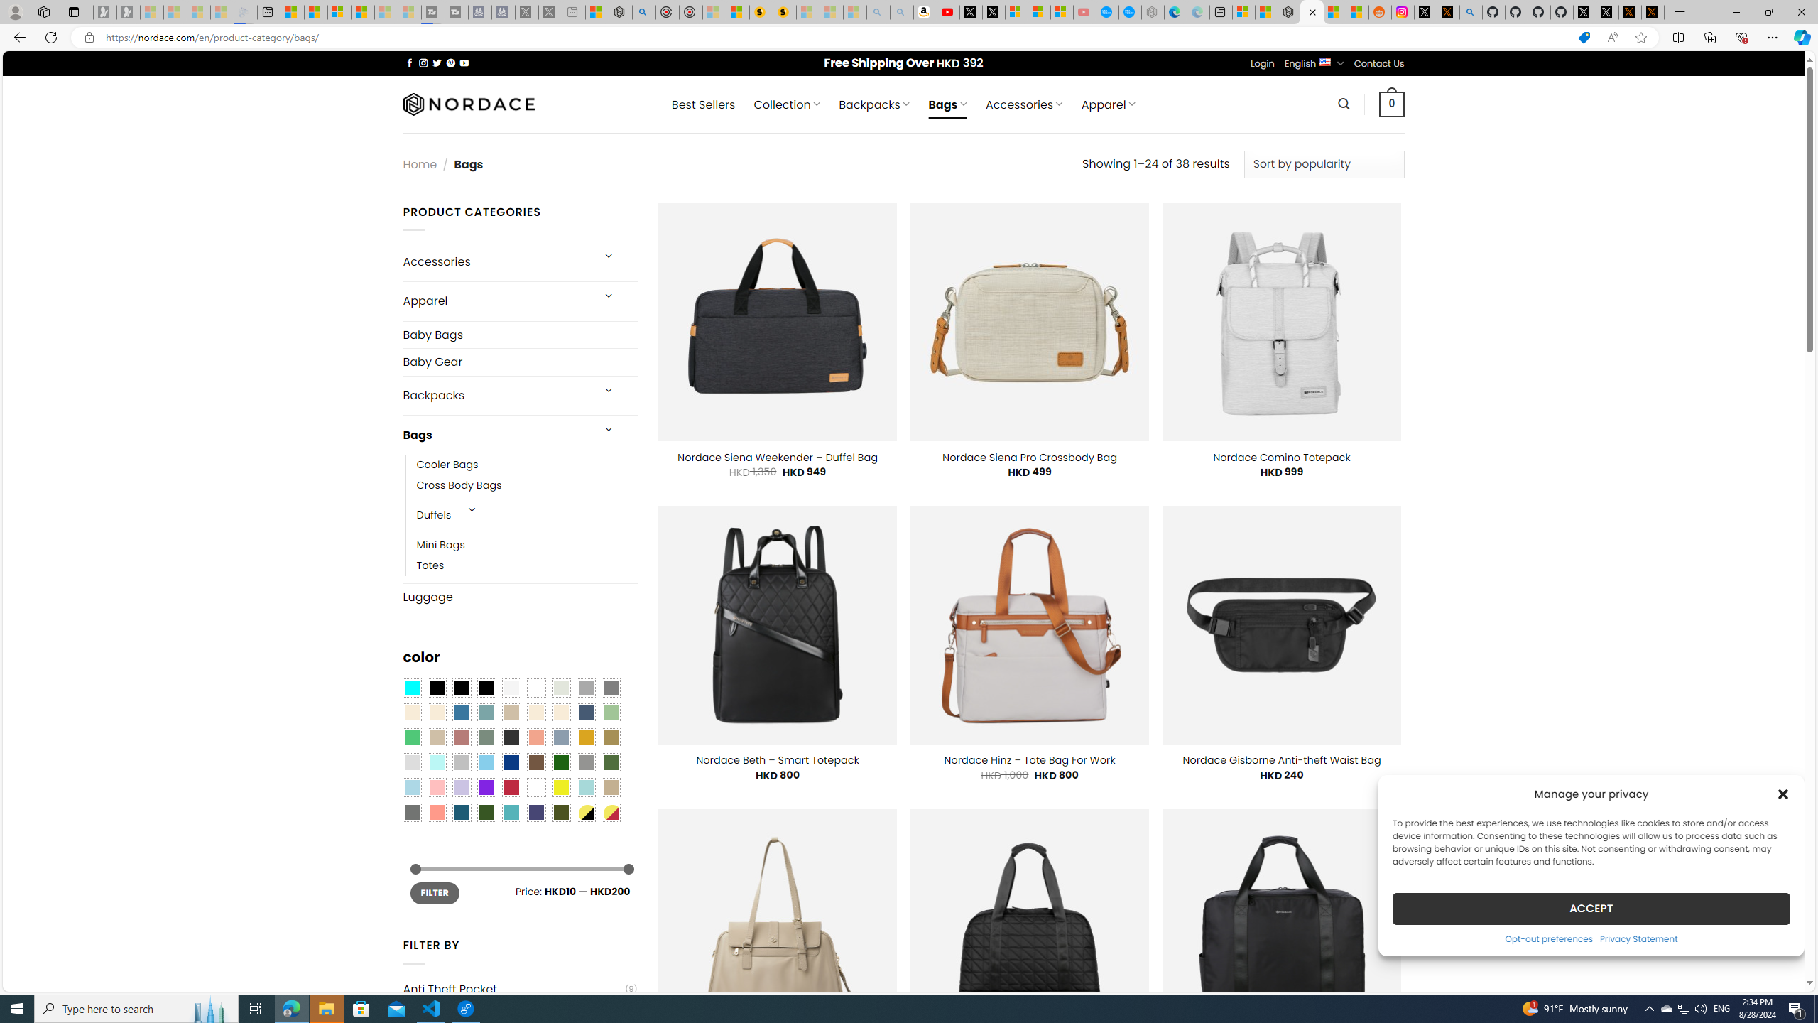  Describe the element at coordinates (520, 334) in the screenshot. I see `Baby Bags` at that location.